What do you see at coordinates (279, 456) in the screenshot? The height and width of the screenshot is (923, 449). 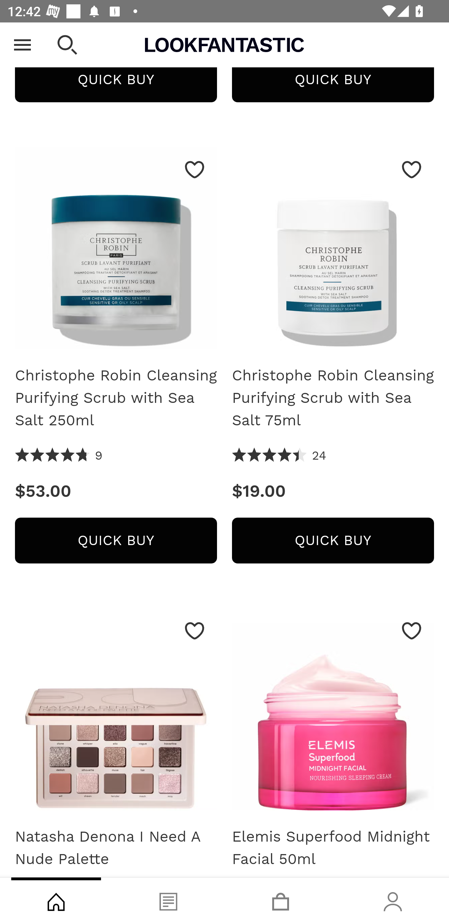 I see `4.46 Stars 24 Reviews` at bounding box center [279, 456].